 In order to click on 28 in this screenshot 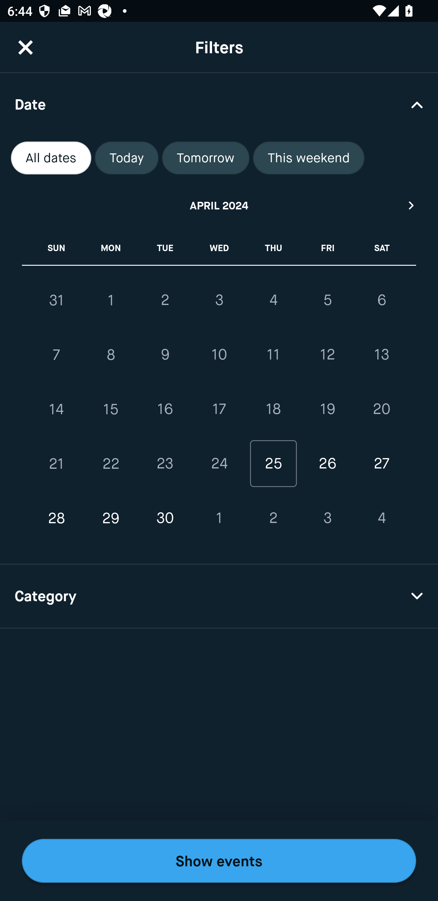, I will do `click(57, 518)`.